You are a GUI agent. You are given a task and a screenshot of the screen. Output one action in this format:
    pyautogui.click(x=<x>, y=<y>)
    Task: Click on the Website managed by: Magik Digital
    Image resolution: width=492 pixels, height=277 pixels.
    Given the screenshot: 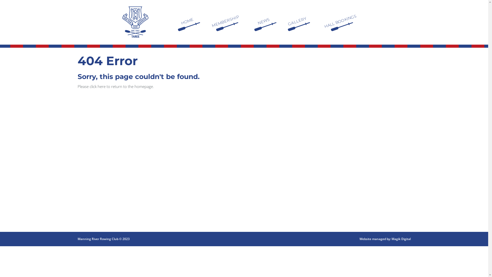 What is the action you would take?
    pyautogui.click(x=385, y=239)
    